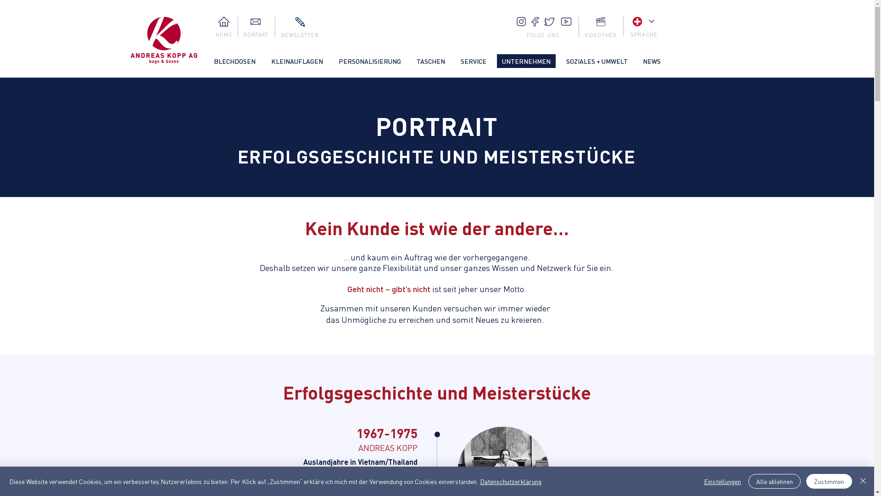  What do you see at coordinates (234, 61) in the screenshot?
I see `BLECHDOSEN` at bounding box center [234, 61].